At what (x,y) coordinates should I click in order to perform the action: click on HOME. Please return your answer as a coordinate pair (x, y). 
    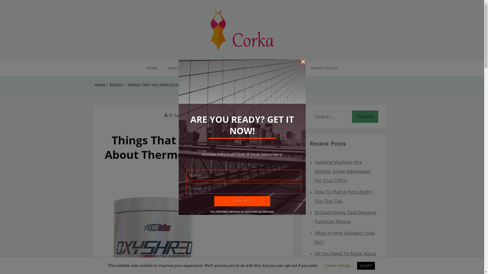
    Looking at the image, I should click on (152, 68).